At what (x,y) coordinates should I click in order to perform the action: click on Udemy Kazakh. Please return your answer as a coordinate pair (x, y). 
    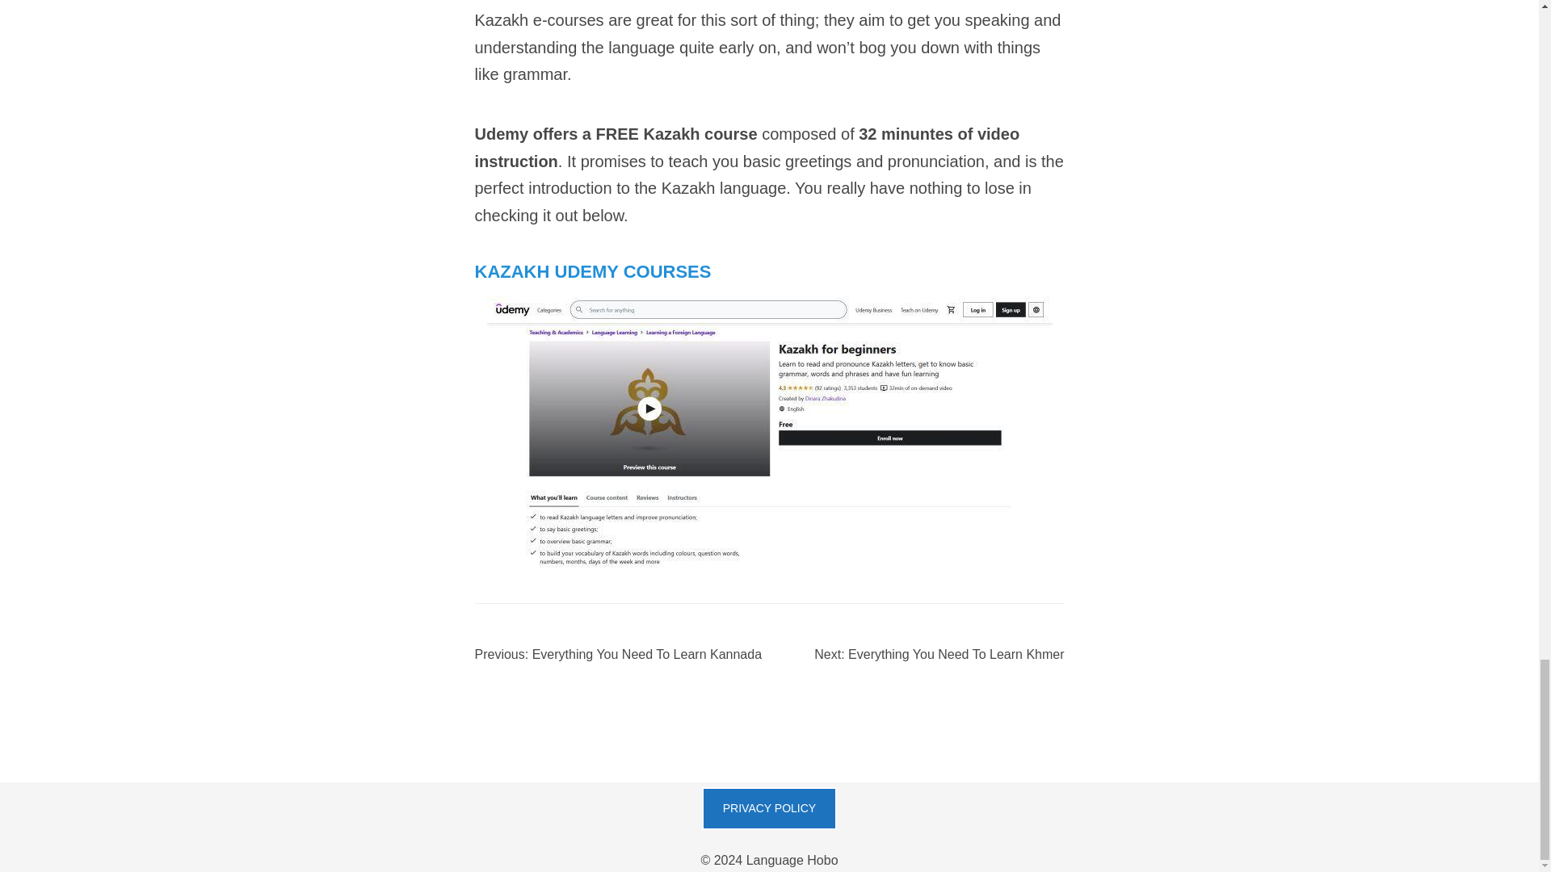
    Looking at the image, I should click on (769, 306).